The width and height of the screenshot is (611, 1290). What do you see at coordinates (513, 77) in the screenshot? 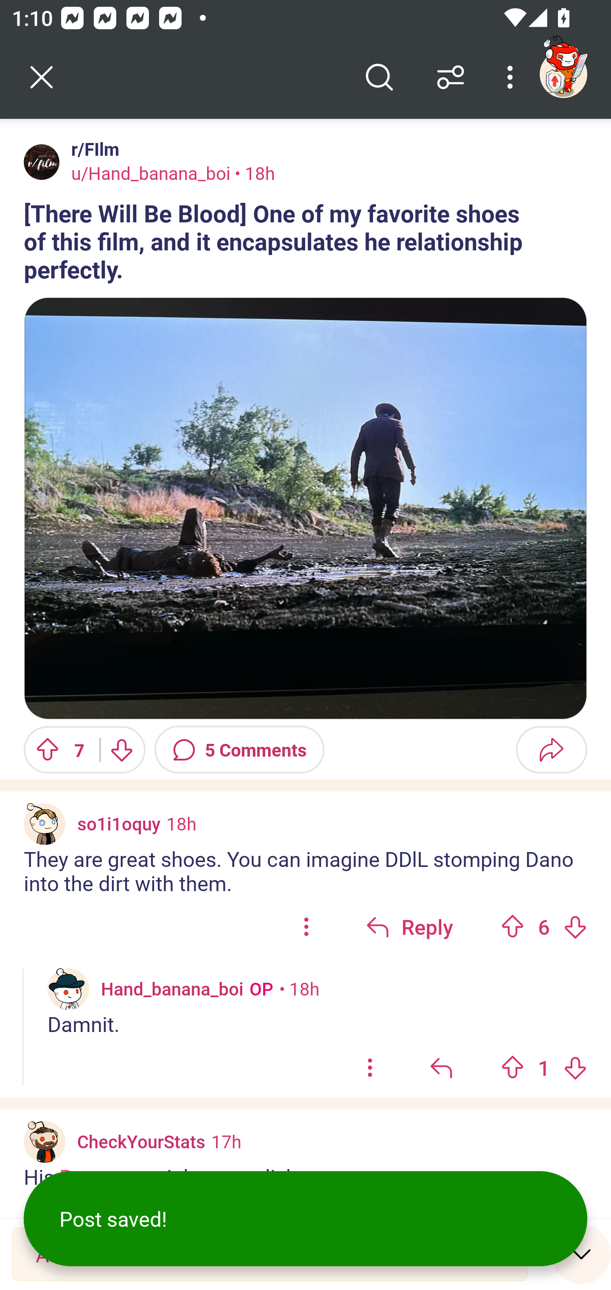
I see `More options` at bounding box center [513, 77].